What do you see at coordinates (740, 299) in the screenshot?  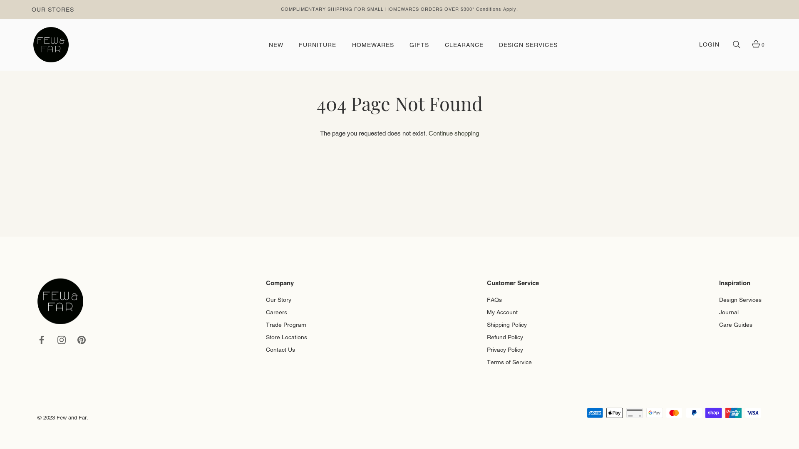 I see `Design Services` at bounding box center [740, 299].